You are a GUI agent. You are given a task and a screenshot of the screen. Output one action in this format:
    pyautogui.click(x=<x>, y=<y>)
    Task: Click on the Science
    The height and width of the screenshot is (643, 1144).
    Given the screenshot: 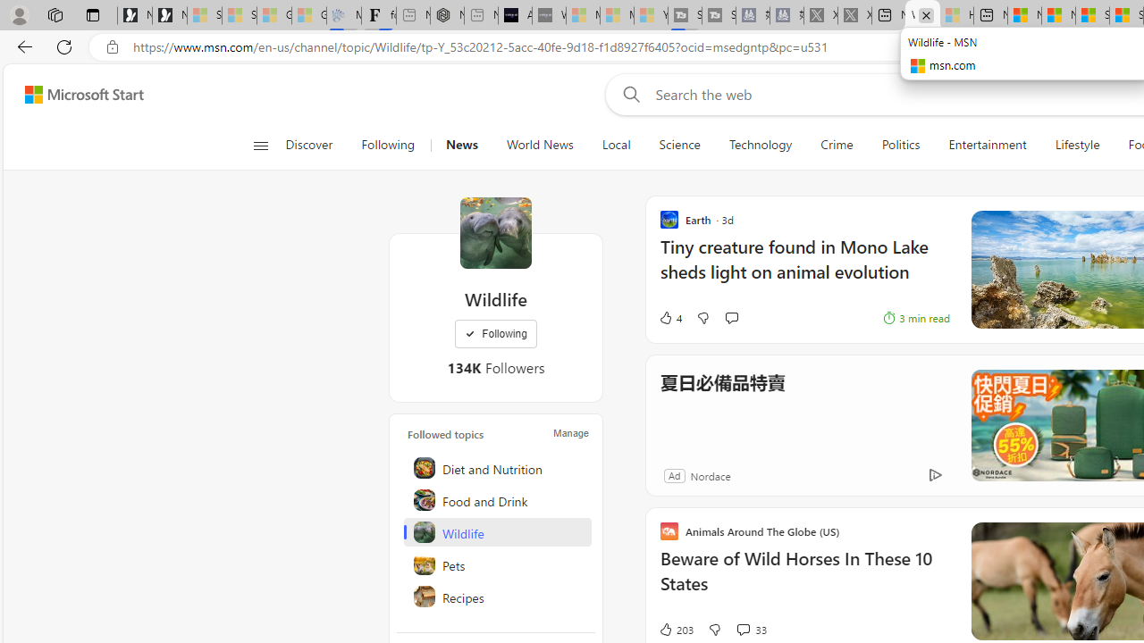 What is the action you would take?
    pyautogui.click(x=679, y=145)
    